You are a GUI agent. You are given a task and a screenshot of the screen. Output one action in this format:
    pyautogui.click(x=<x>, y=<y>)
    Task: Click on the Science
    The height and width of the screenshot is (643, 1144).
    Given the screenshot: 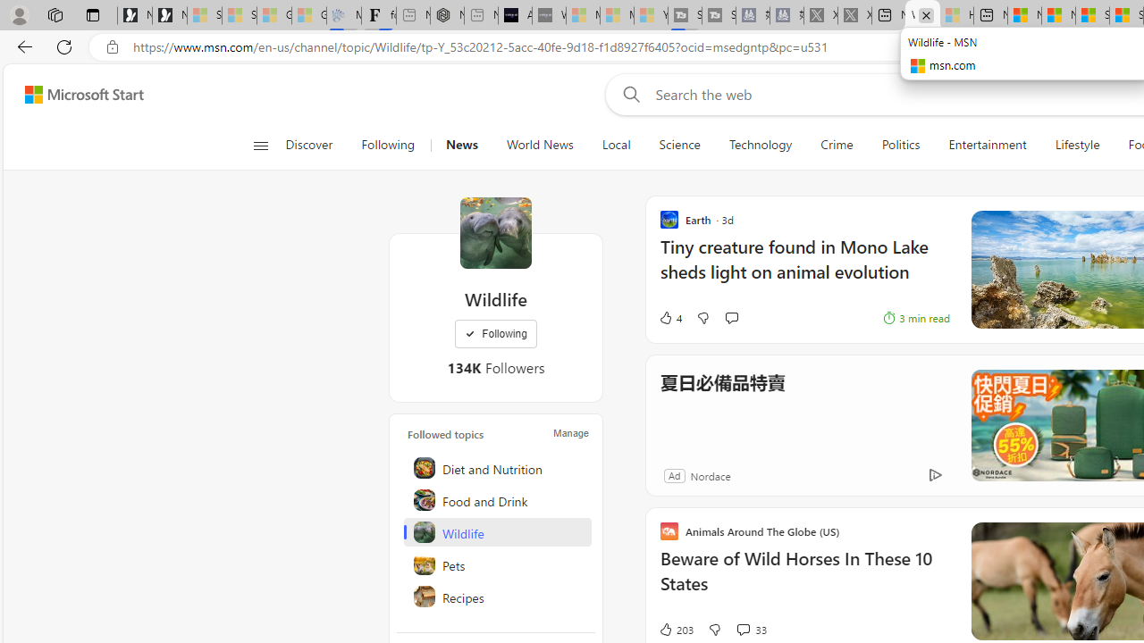 What is the action you would take?
    pyautogui.click(x=679, y=145)
    